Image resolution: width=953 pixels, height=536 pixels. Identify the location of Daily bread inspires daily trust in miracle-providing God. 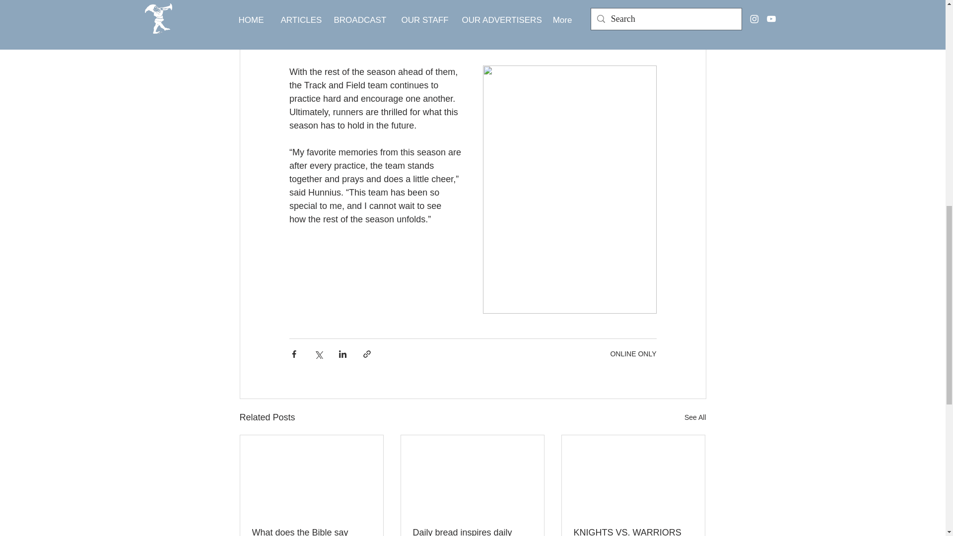
(472, 532).